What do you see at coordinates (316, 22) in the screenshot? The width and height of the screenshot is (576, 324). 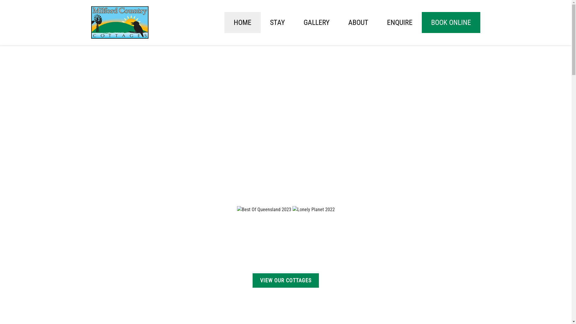 I see `GALLERY` at bounding box center [316, 22].